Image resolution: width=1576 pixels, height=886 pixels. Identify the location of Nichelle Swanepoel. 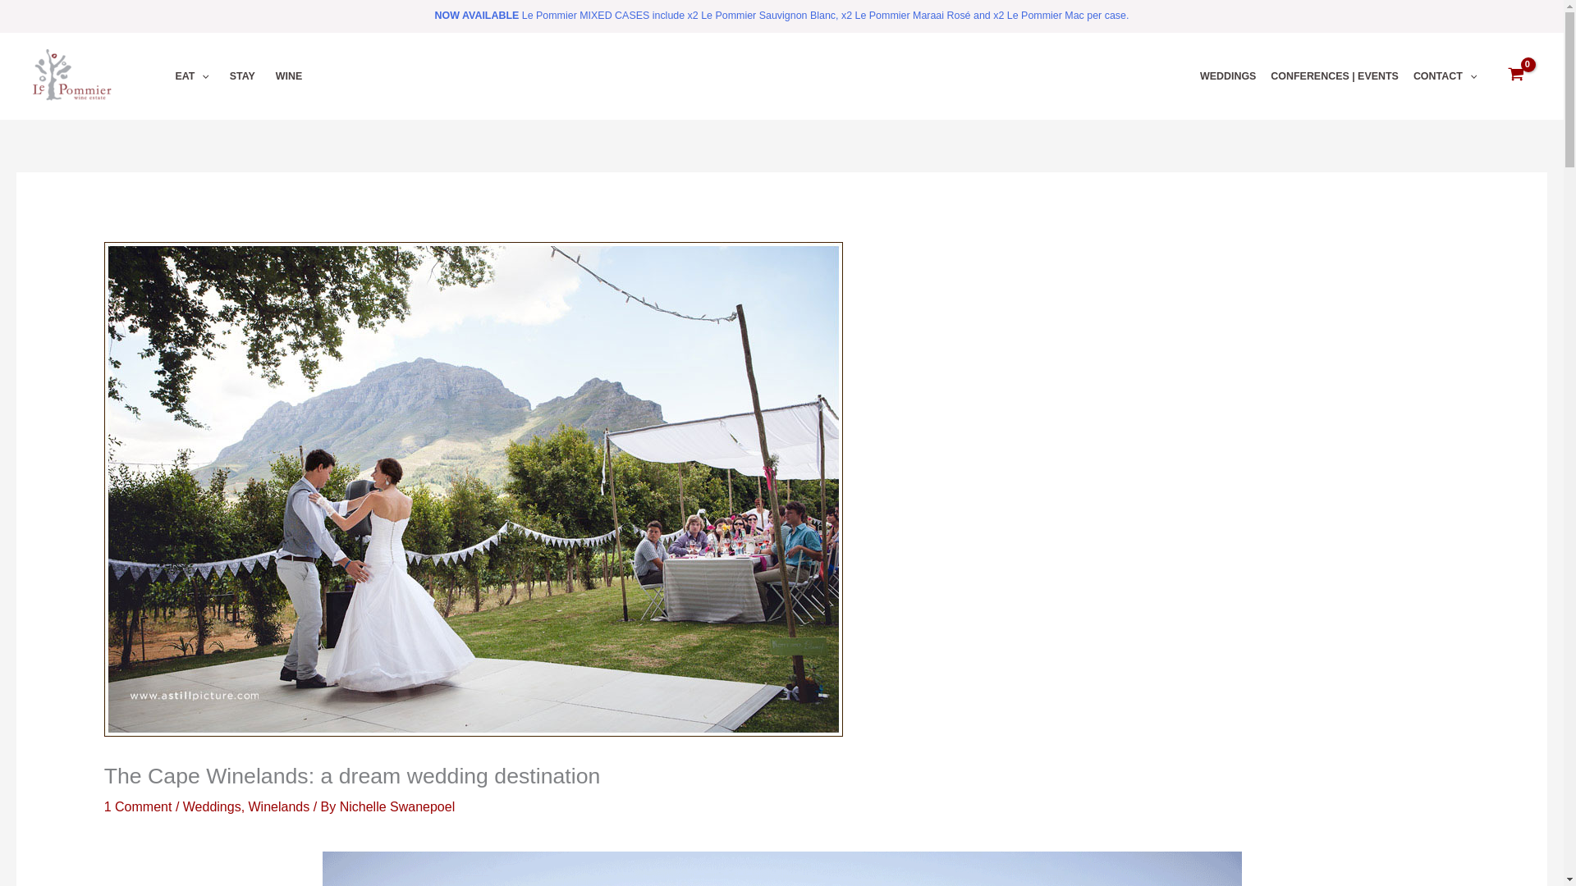
(397, 807).